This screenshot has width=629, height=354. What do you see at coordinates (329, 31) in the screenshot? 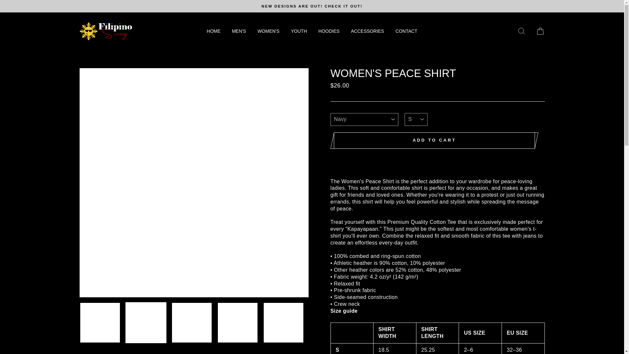
I see `HOODIES` at bounding box center [329, 31].